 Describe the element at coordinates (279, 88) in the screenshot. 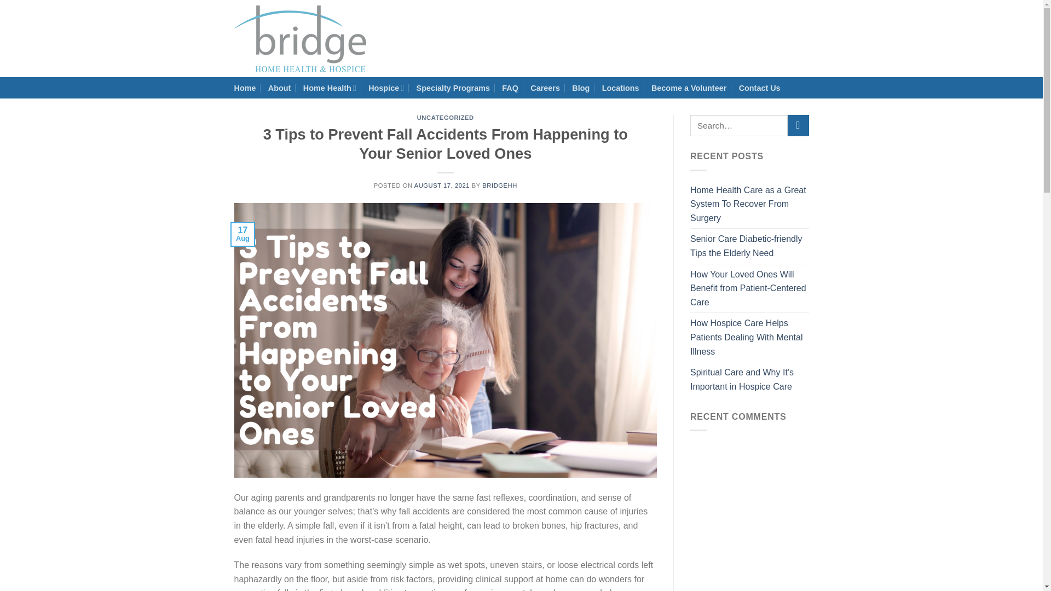

I see `About` at that location.